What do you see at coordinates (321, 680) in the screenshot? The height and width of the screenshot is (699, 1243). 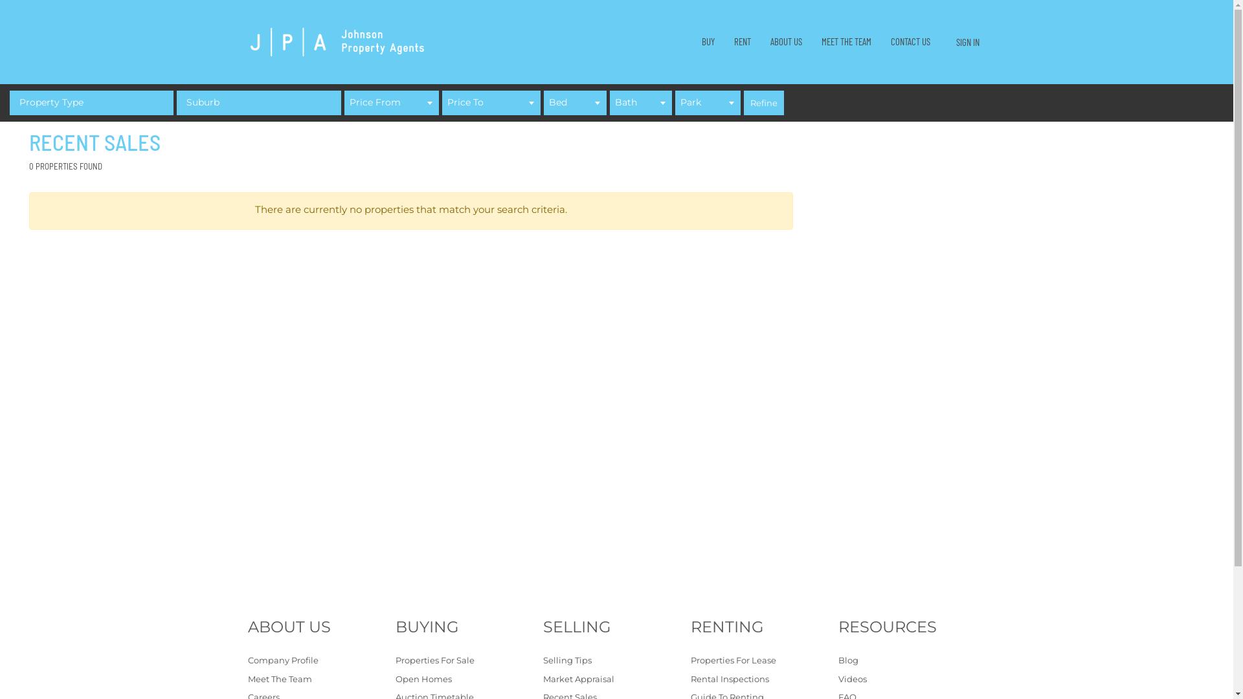 I see `Meet The Team` at bounding box center [321, 680].